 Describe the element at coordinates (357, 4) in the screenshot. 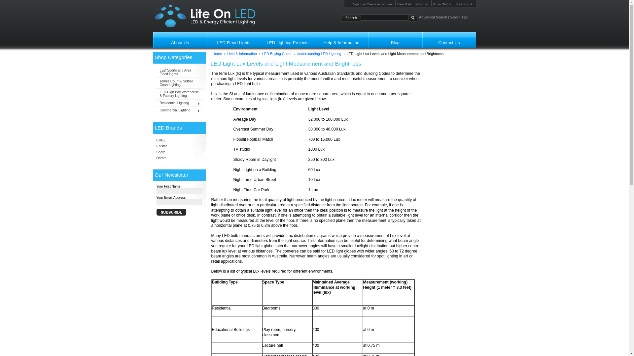

I see `Sign in` at that location.